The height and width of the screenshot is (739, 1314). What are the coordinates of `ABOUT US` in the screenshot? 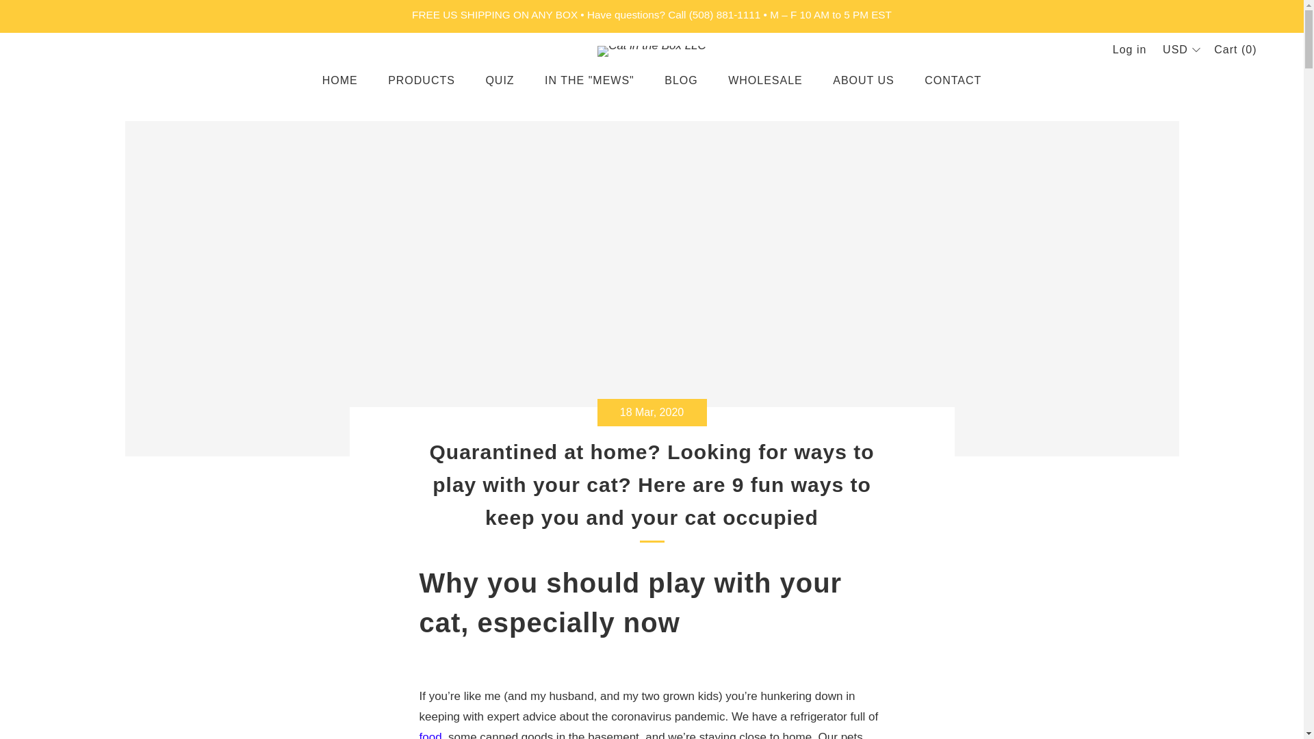 It's located at (864, 80).